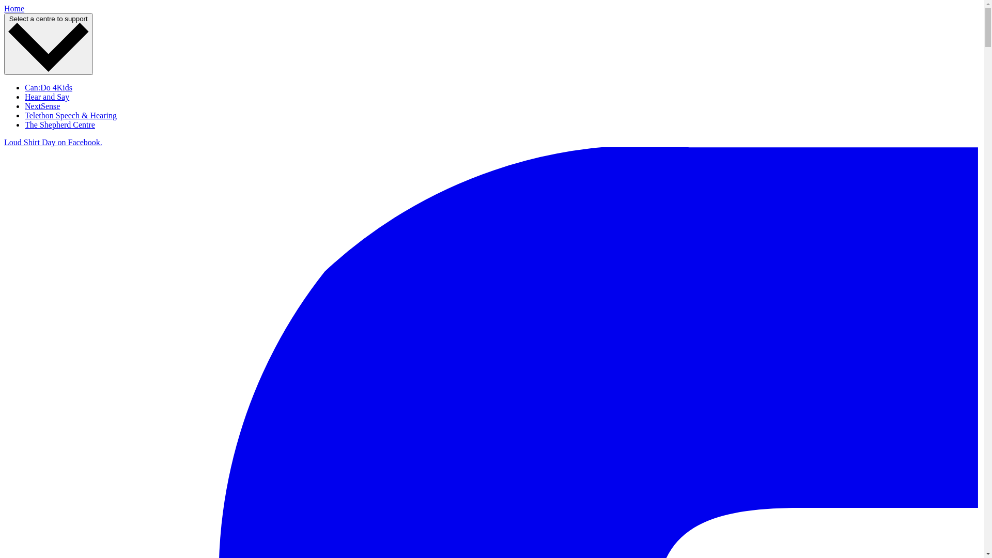  Describe the element at coordinates (71, 116) in the screenshot. I see `Telethon Speech & Hearing` at that location.